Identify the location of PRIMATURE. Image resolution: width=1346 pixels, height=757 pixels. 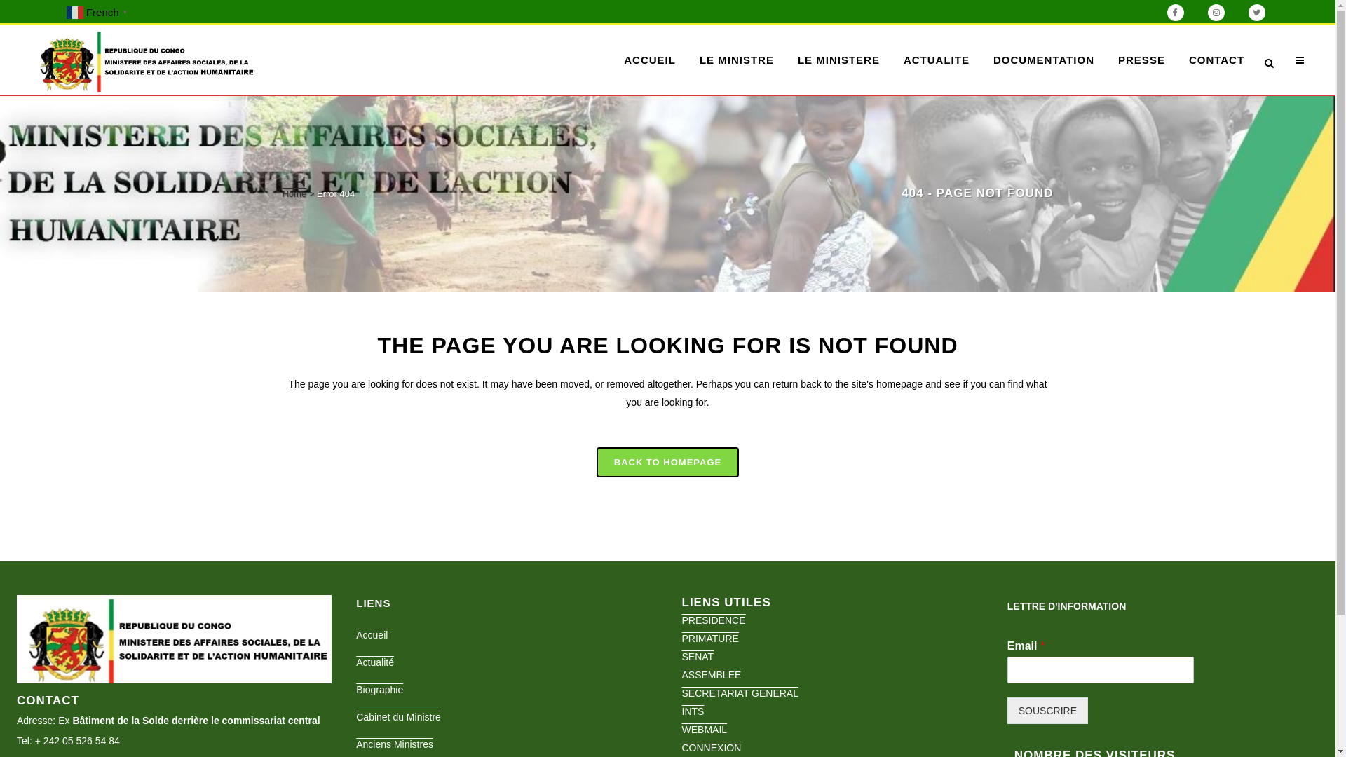
(709, 639).